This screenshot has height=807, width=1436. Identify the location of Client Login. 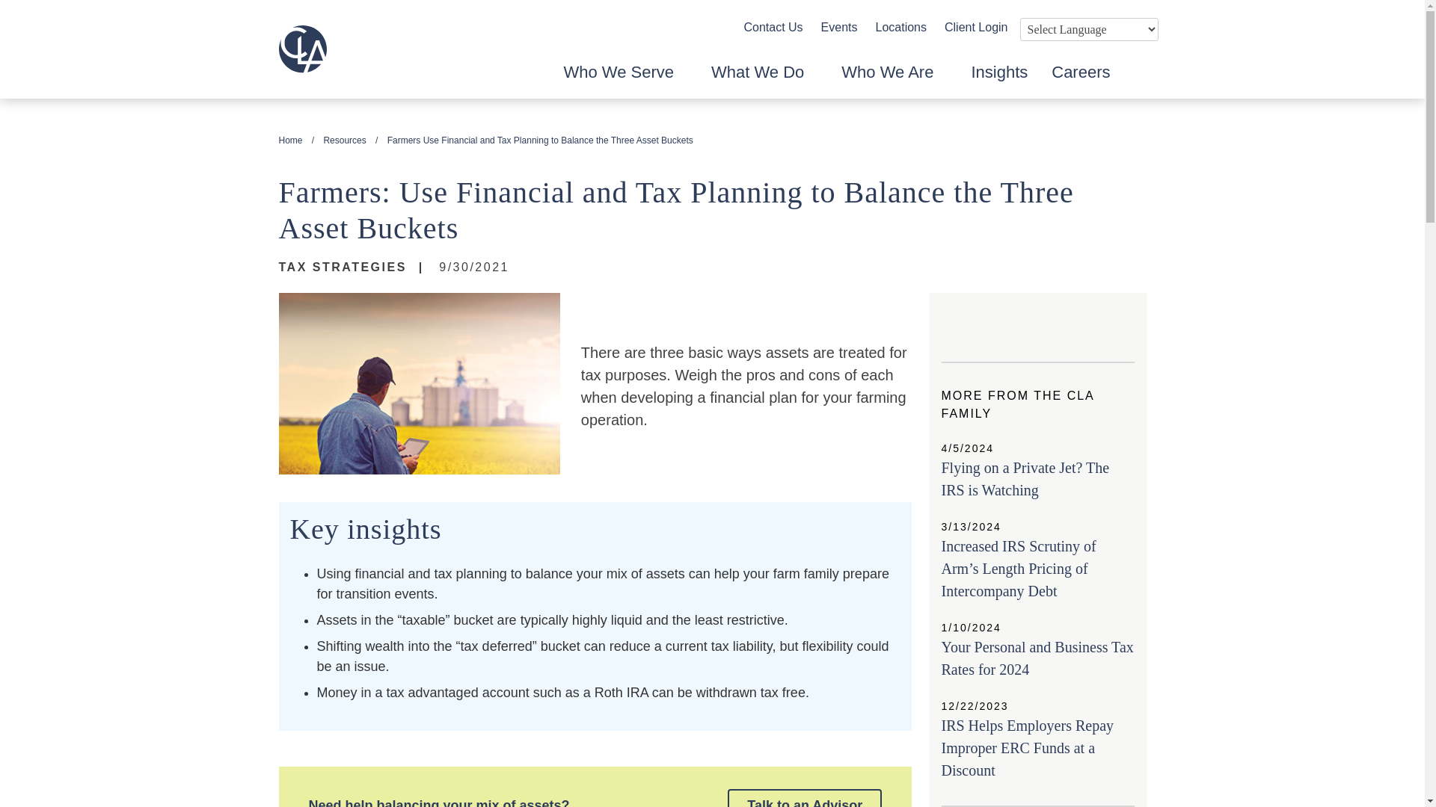
(976, 27).